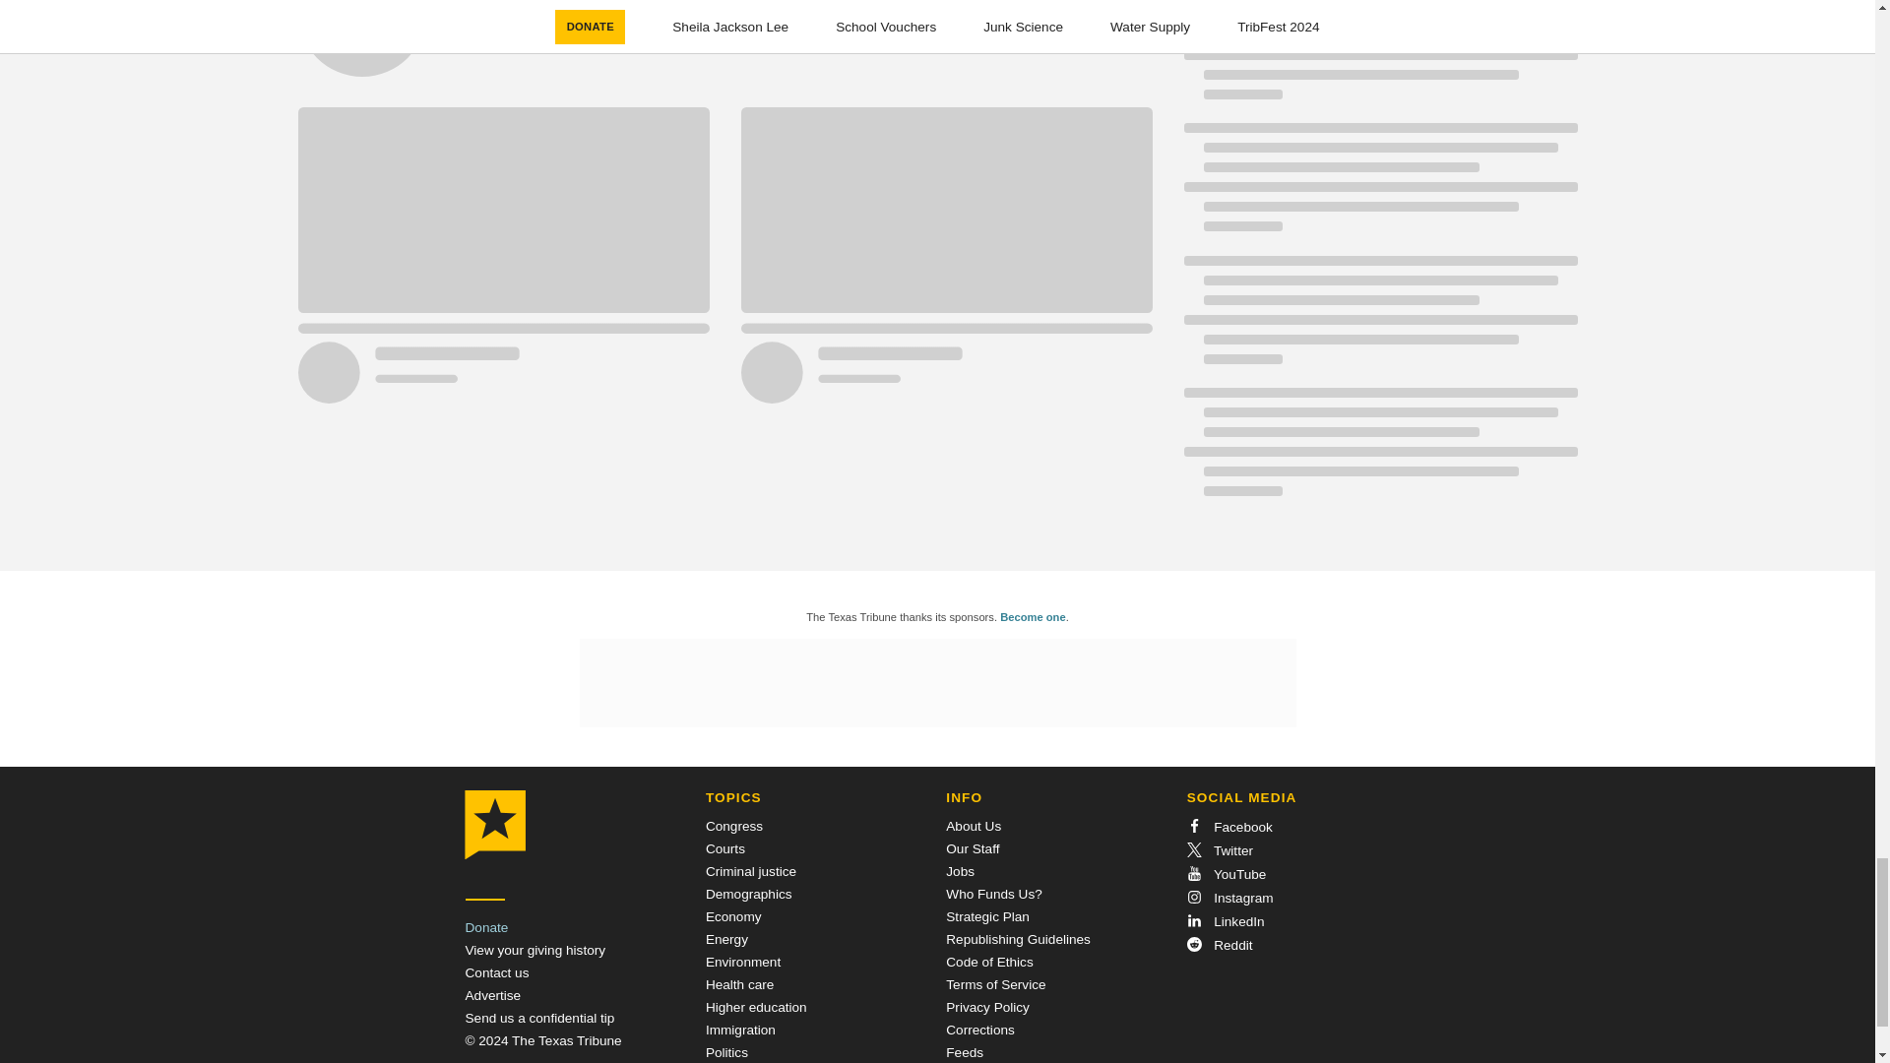 This screenshot has width=1890, height=1063. What do you see at coordinates (988, 916) in the screenshot?
I see `Strategic Plan` at bounding box center [988, 916].